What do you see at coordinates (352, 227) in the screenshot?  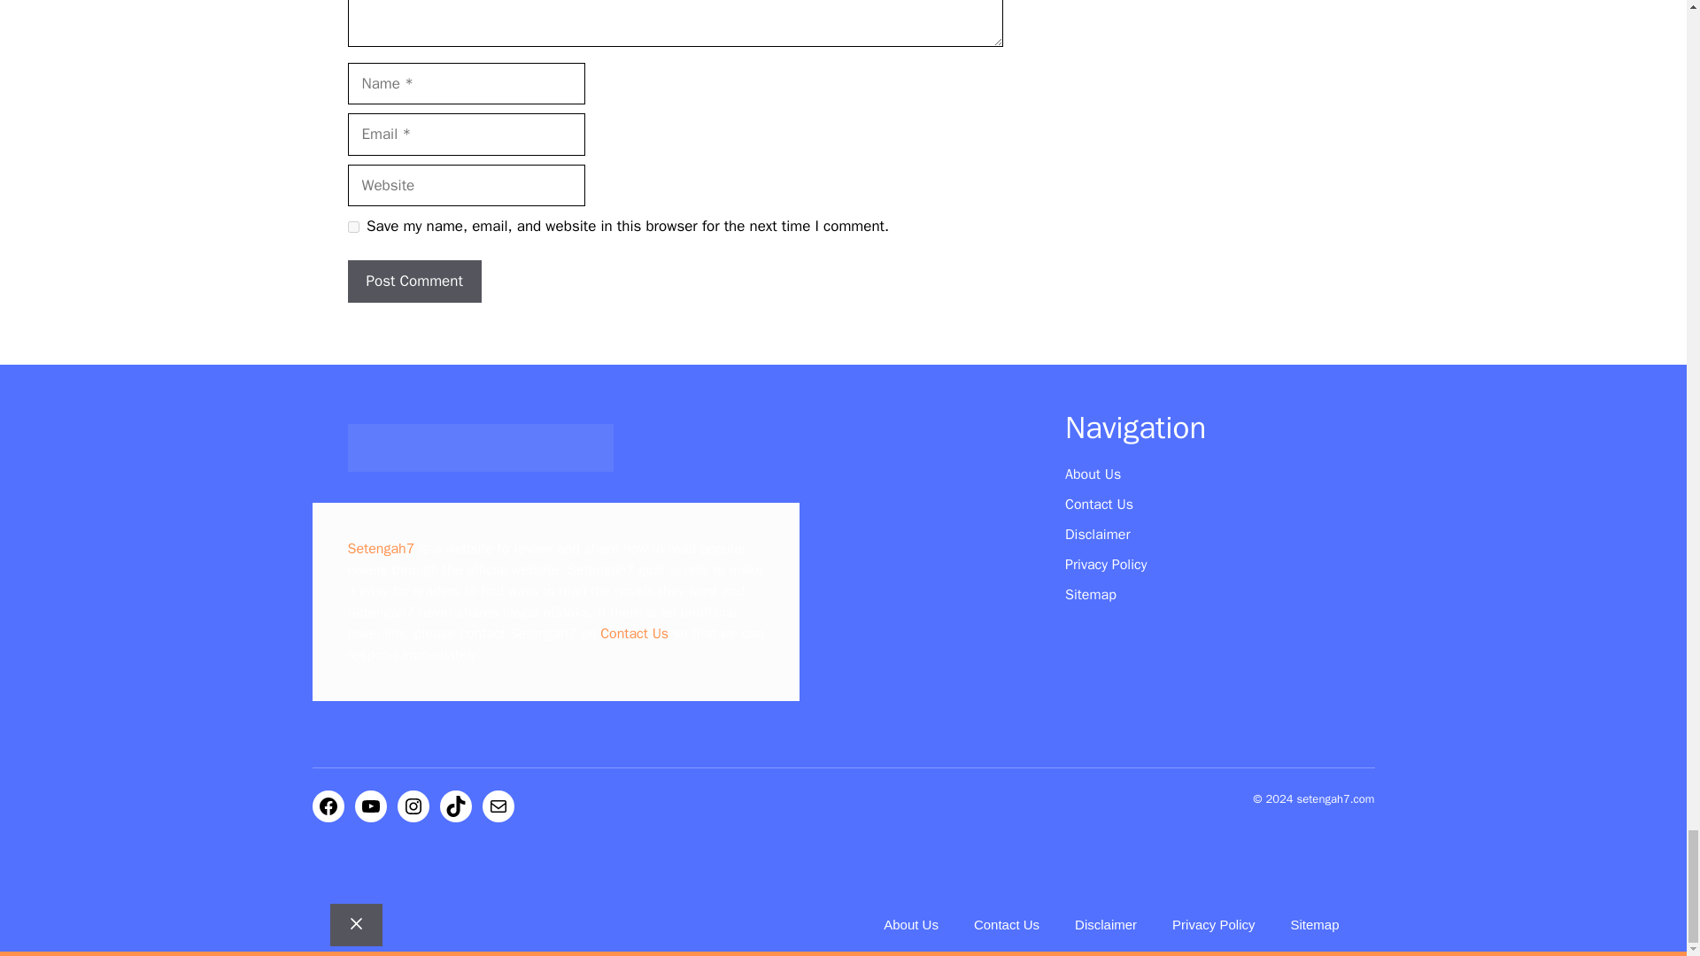 I see `yes` at bounding box center [352, 227].